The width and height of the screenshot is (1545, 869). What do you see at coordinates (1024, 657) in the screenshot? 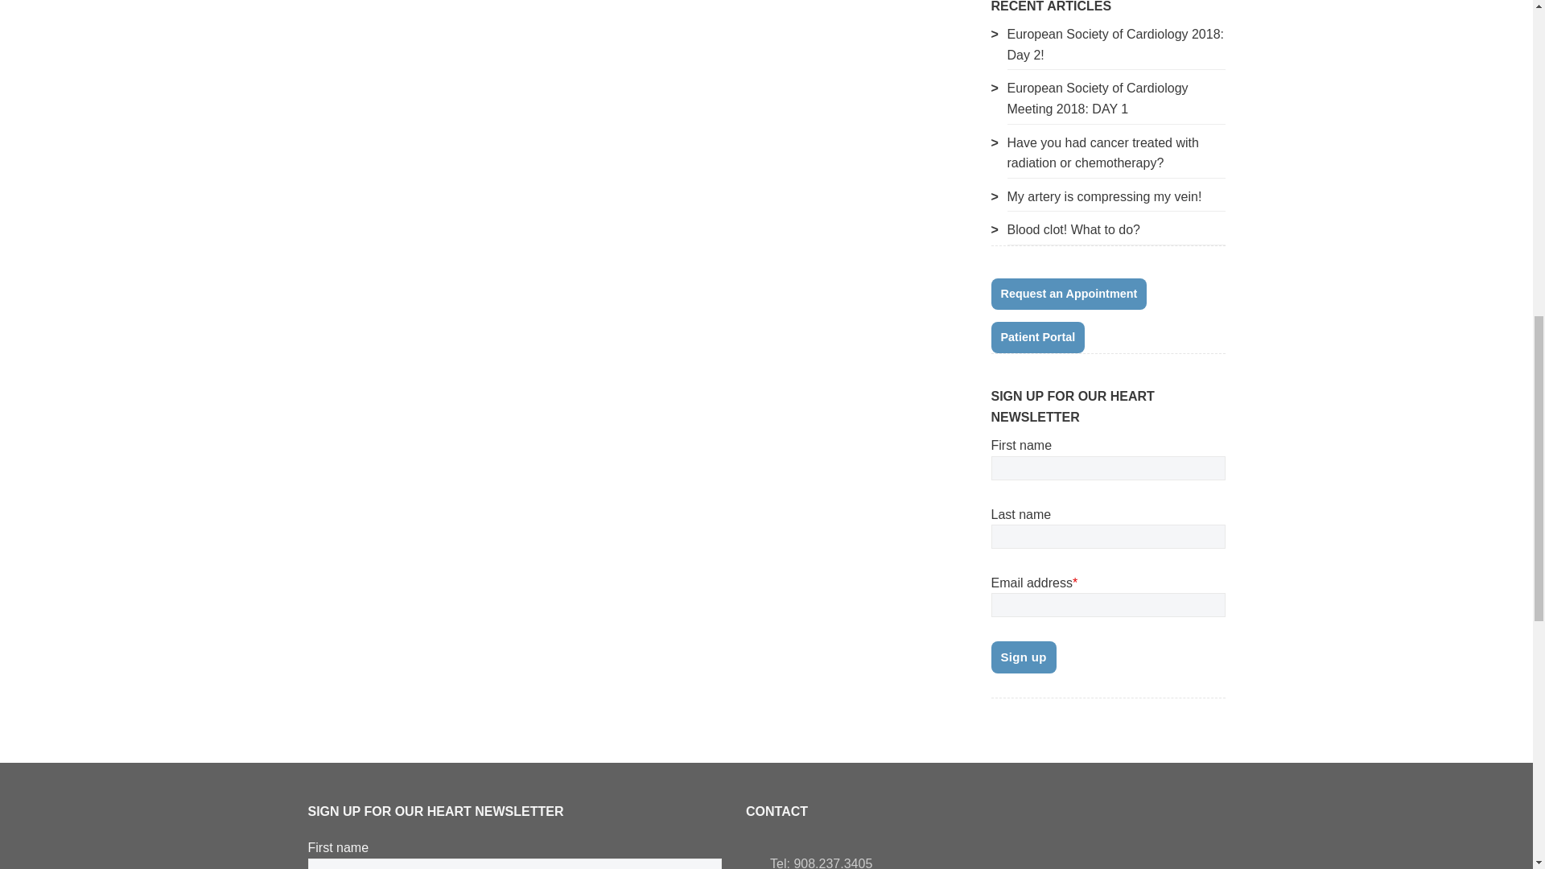
I see `Sign up` at bounding box center [1024, 657].